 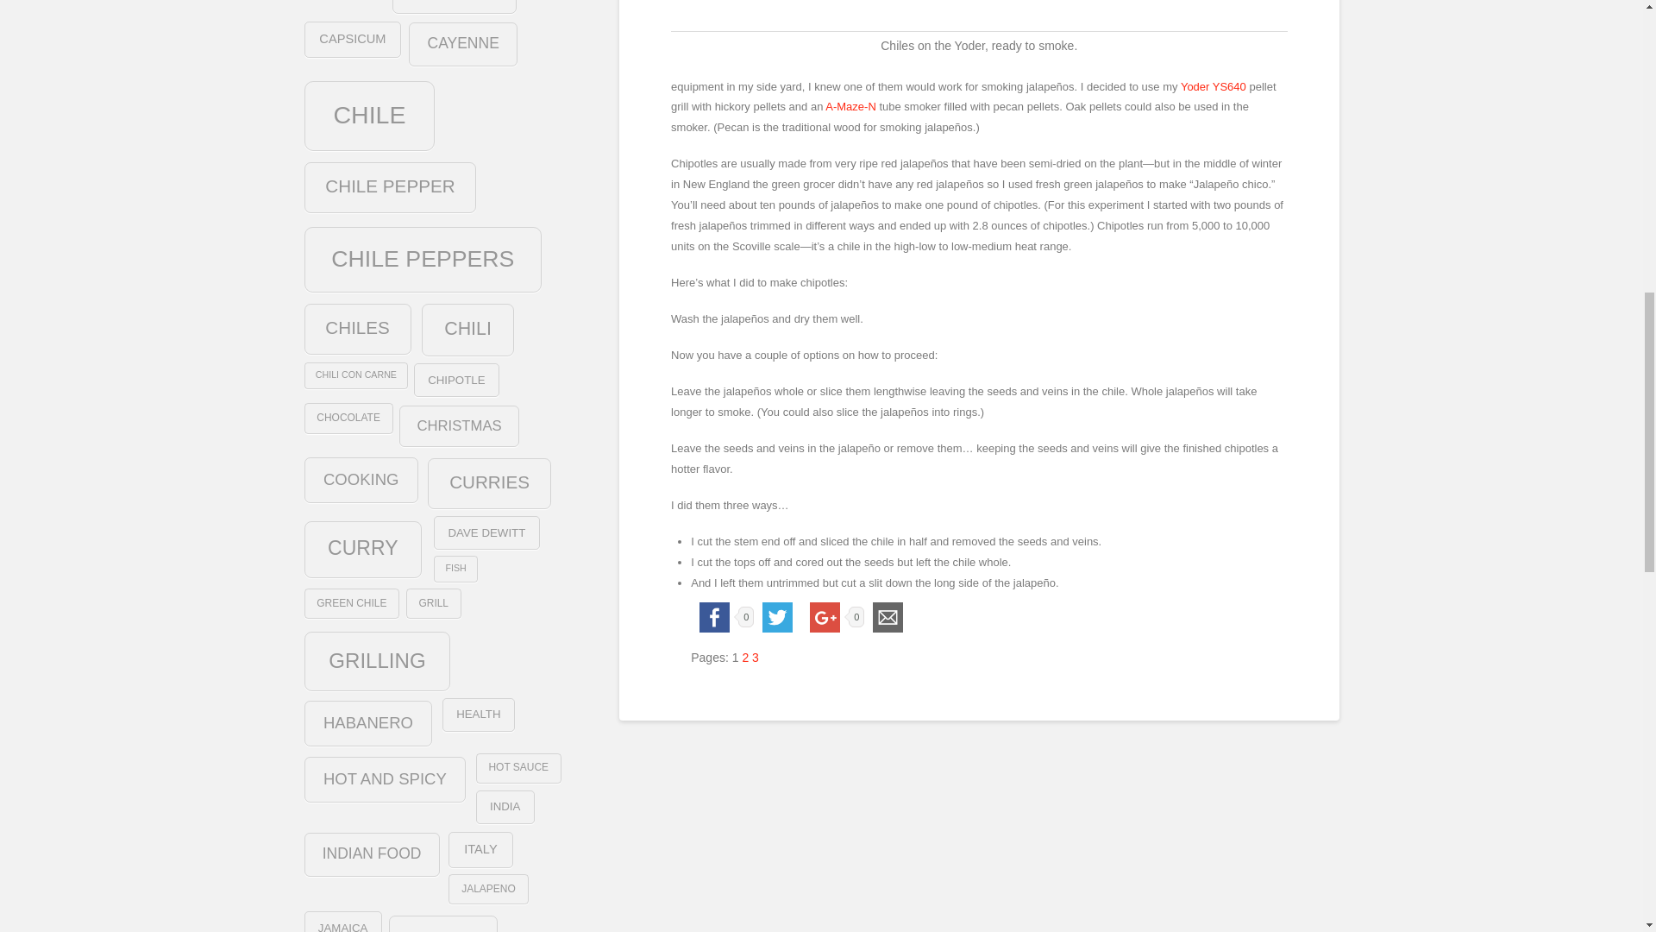 What do you see at coordinates (714, 617) in the screenshot?
I see `Facebook` at bounding box center [714, 617].